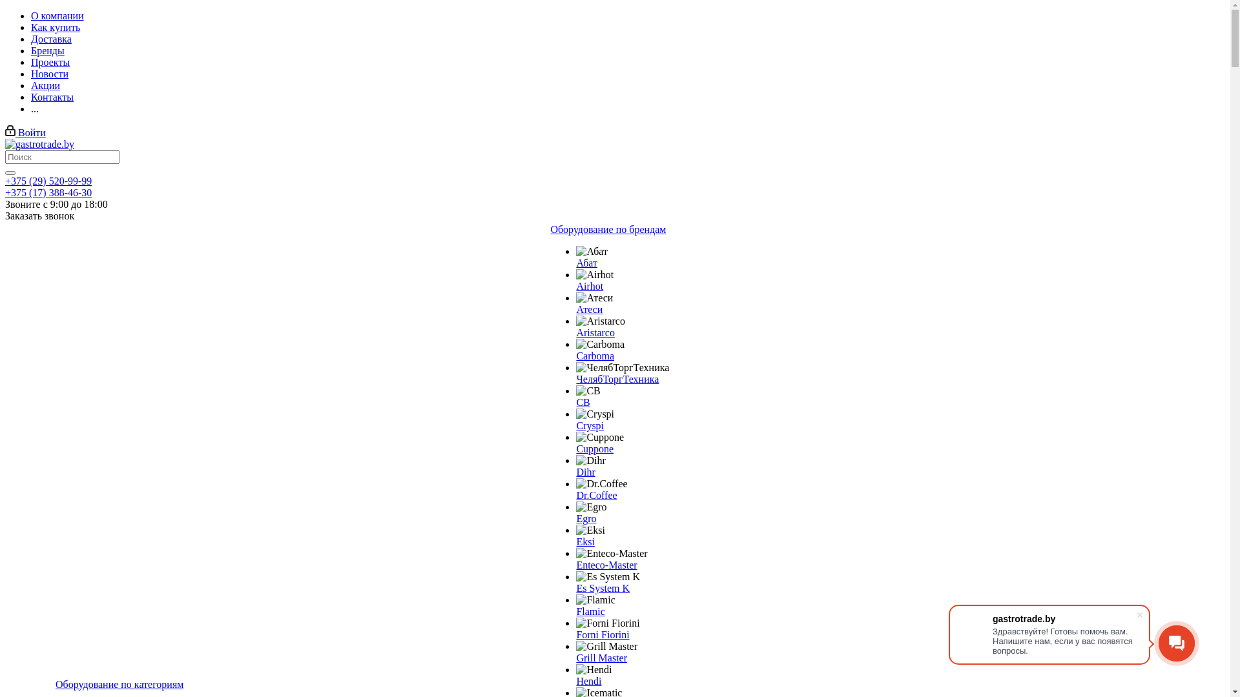  I want to click on Aristarco, so click(601, 321).